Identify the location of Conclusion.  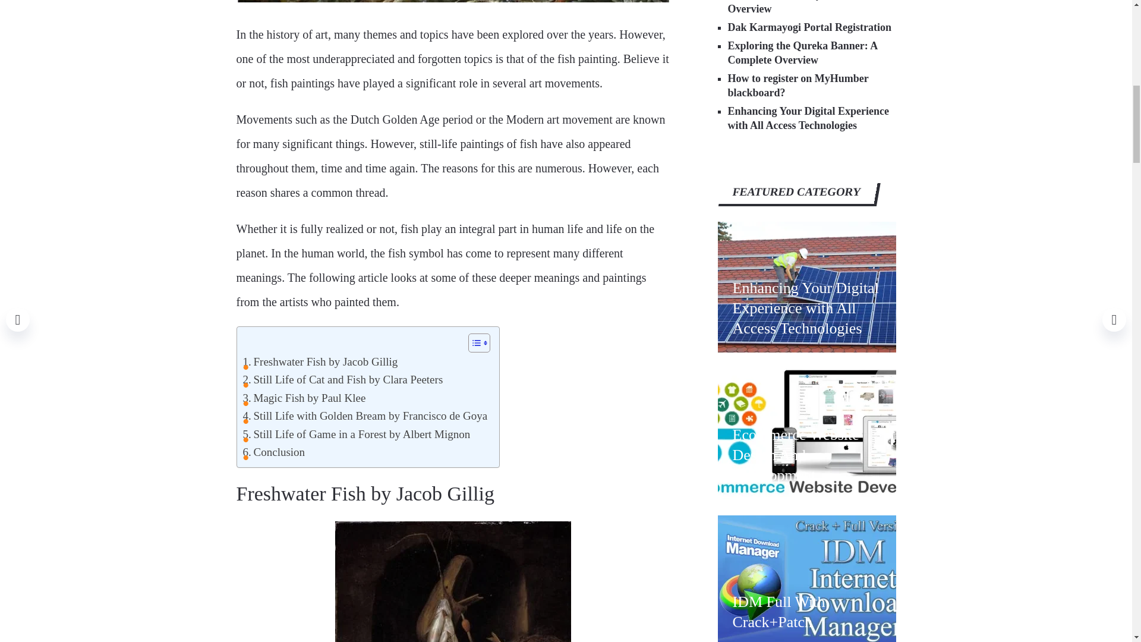
(273, 452).